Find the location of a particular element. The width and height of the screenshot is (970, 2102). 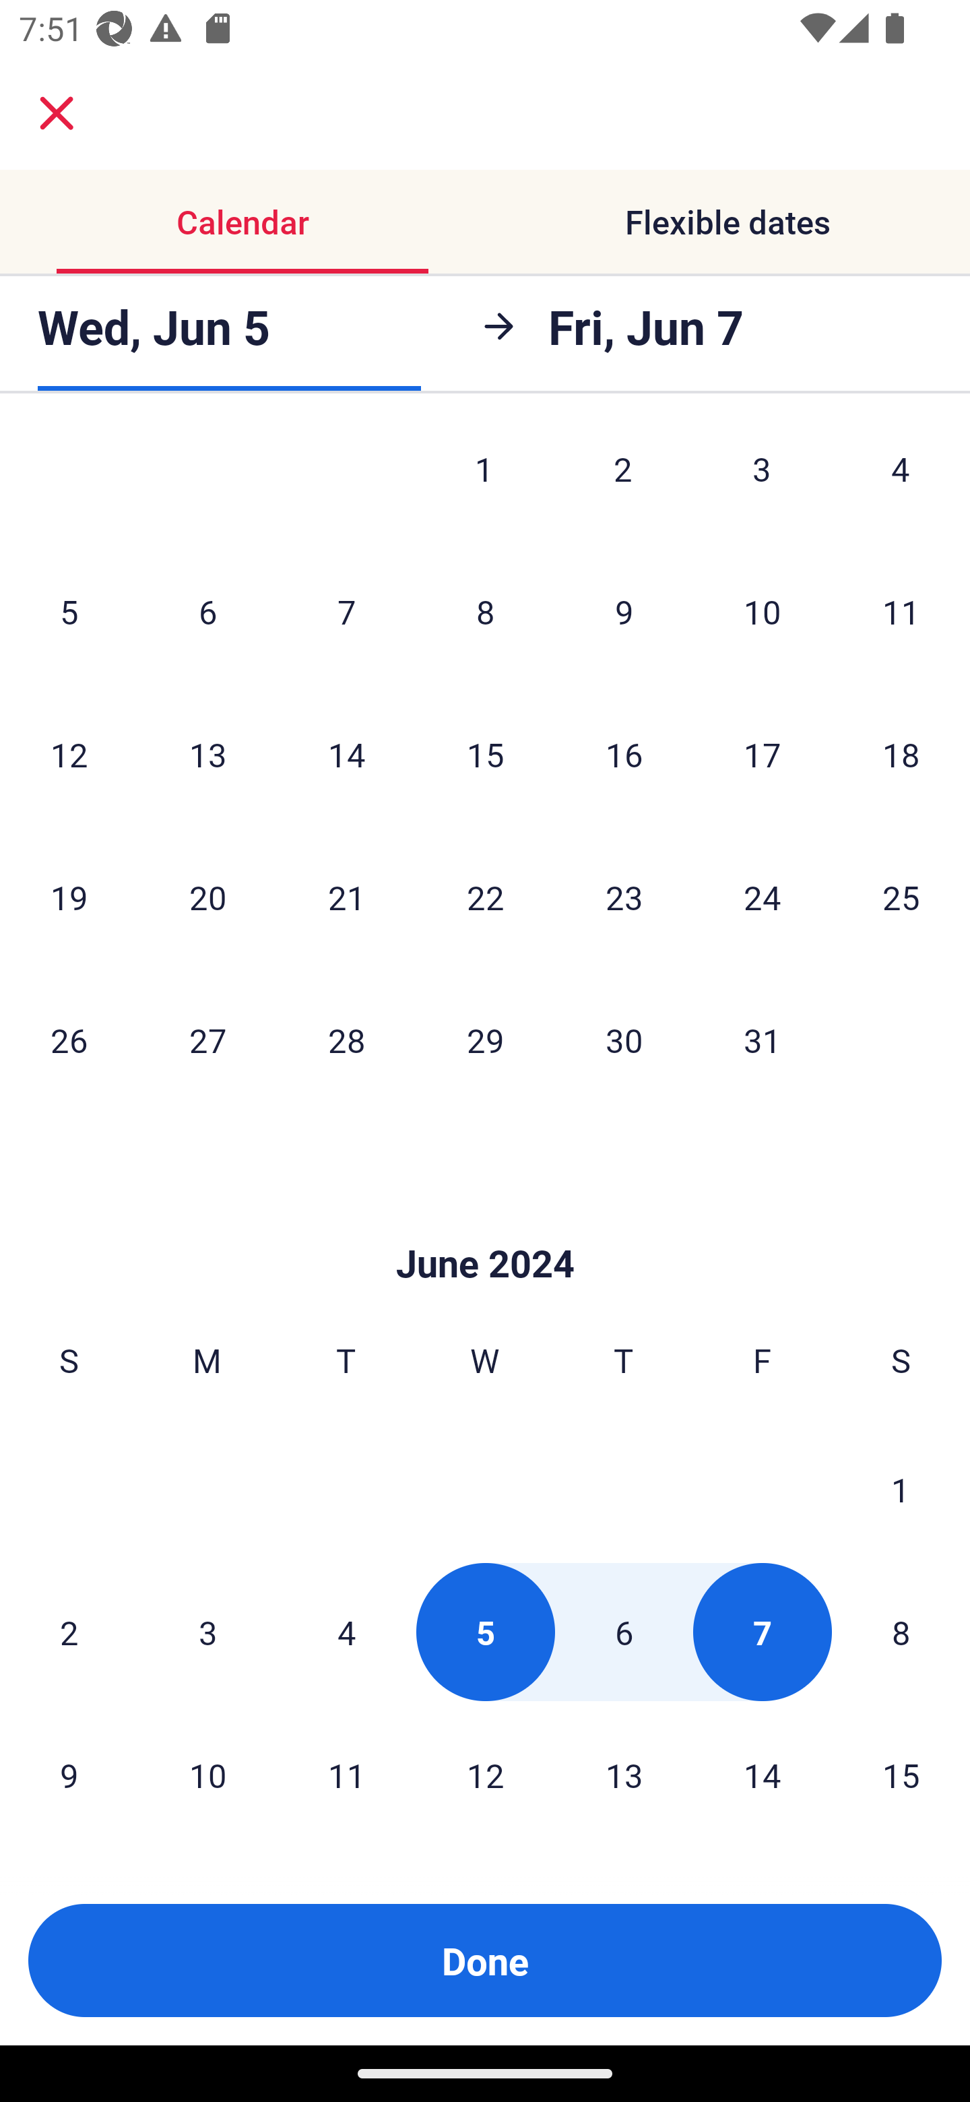

5 Sunday, May 5, 2024 is located at coordinates (69, 611).